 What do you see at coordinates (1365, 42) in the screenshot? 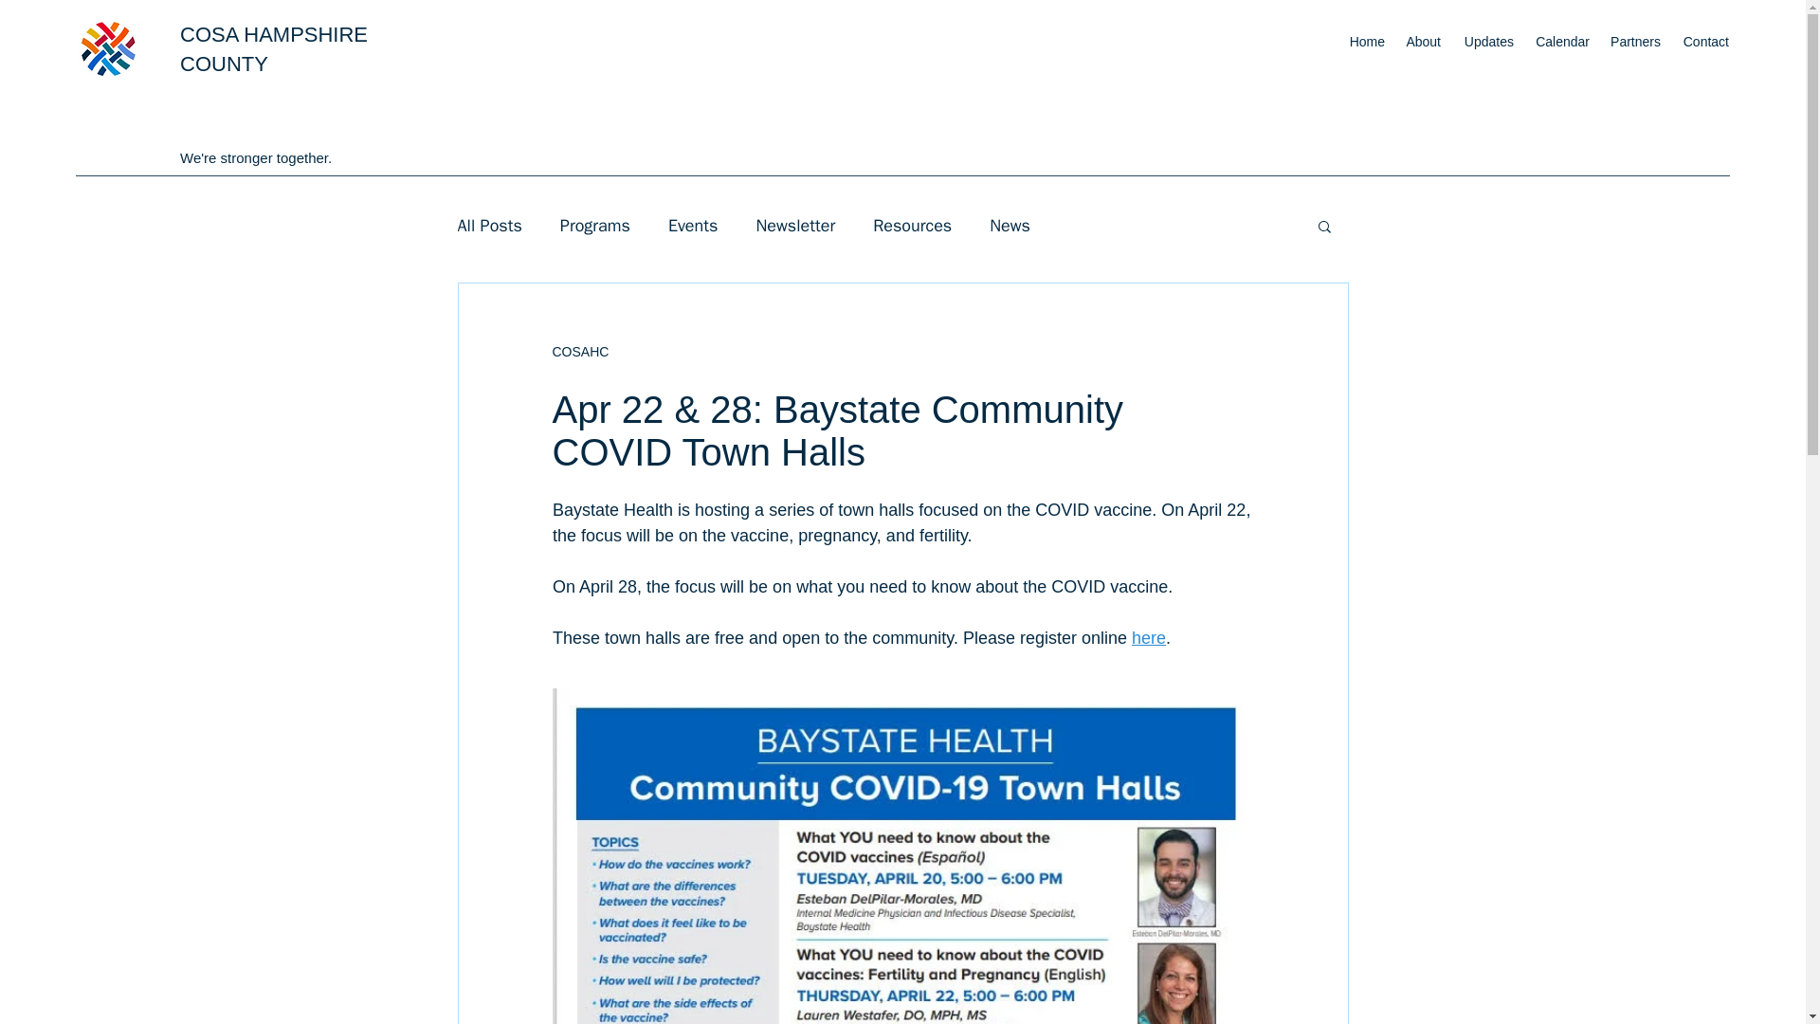
I see `Home` at bounding box center [1365, 42].